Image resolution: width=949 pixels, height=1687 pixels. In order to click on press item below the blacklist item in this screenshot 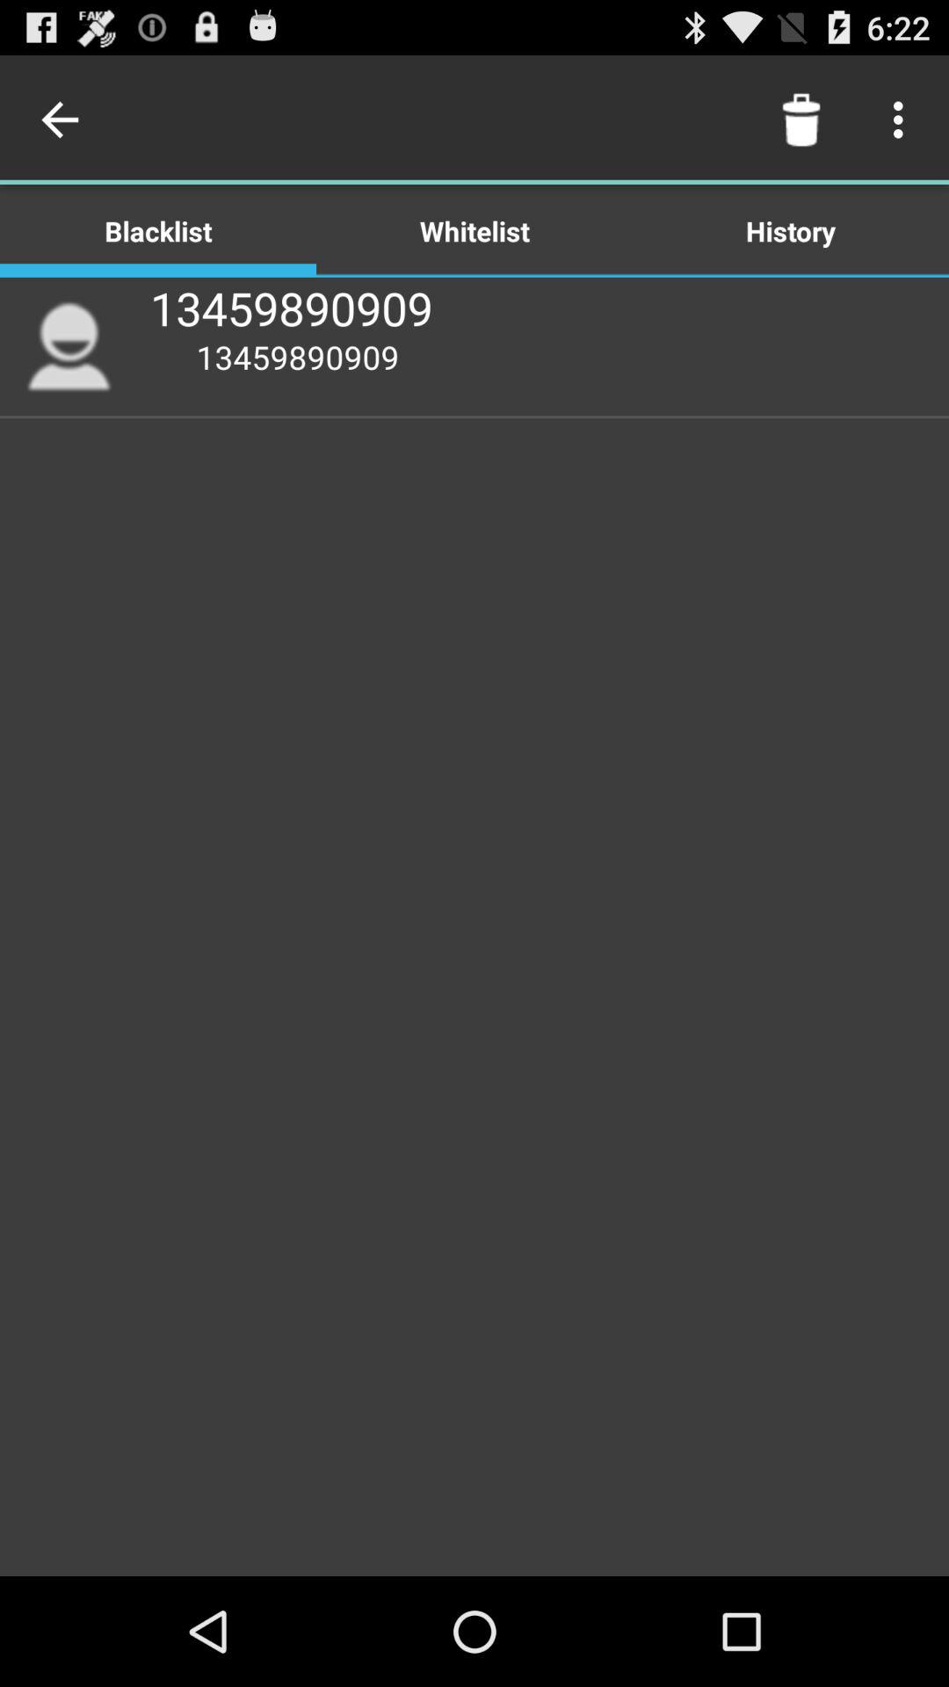, I will do `click(69, 346)`.